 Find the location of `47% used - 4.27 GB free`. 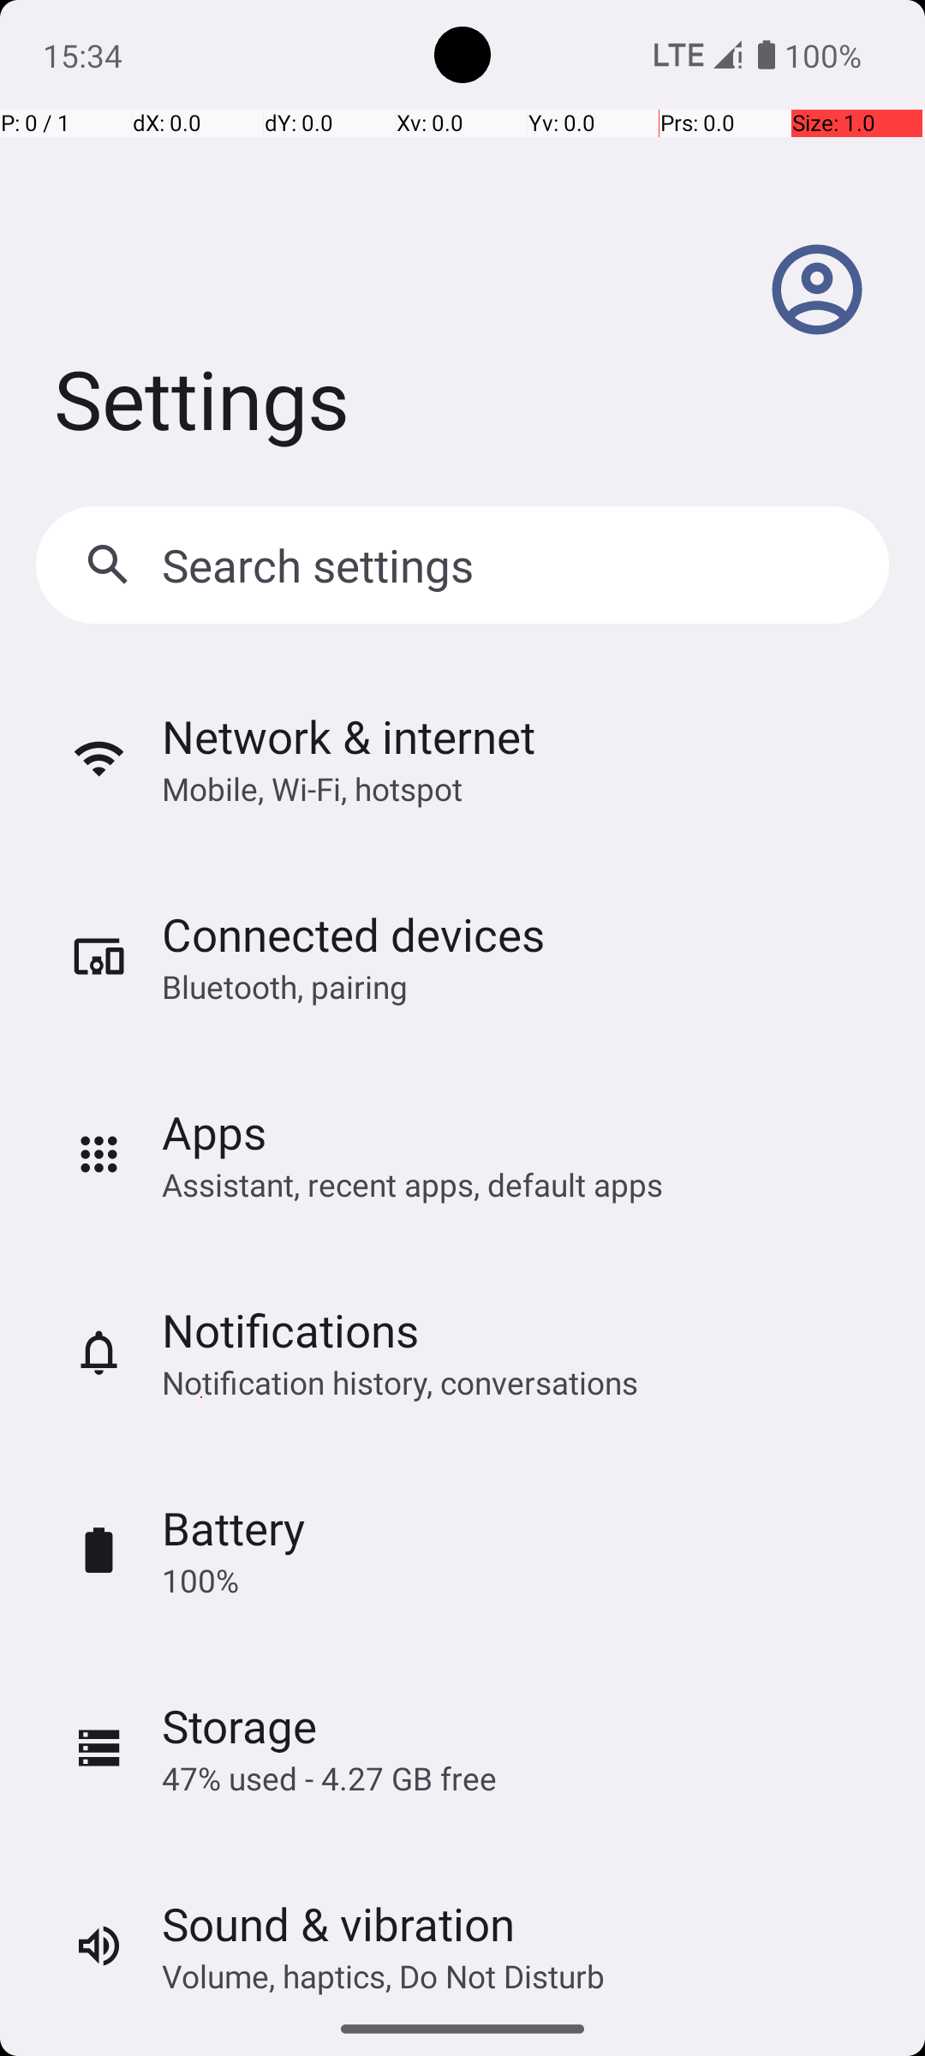

47% used - 4.27 GB free is located at coordinates (329, 1778).